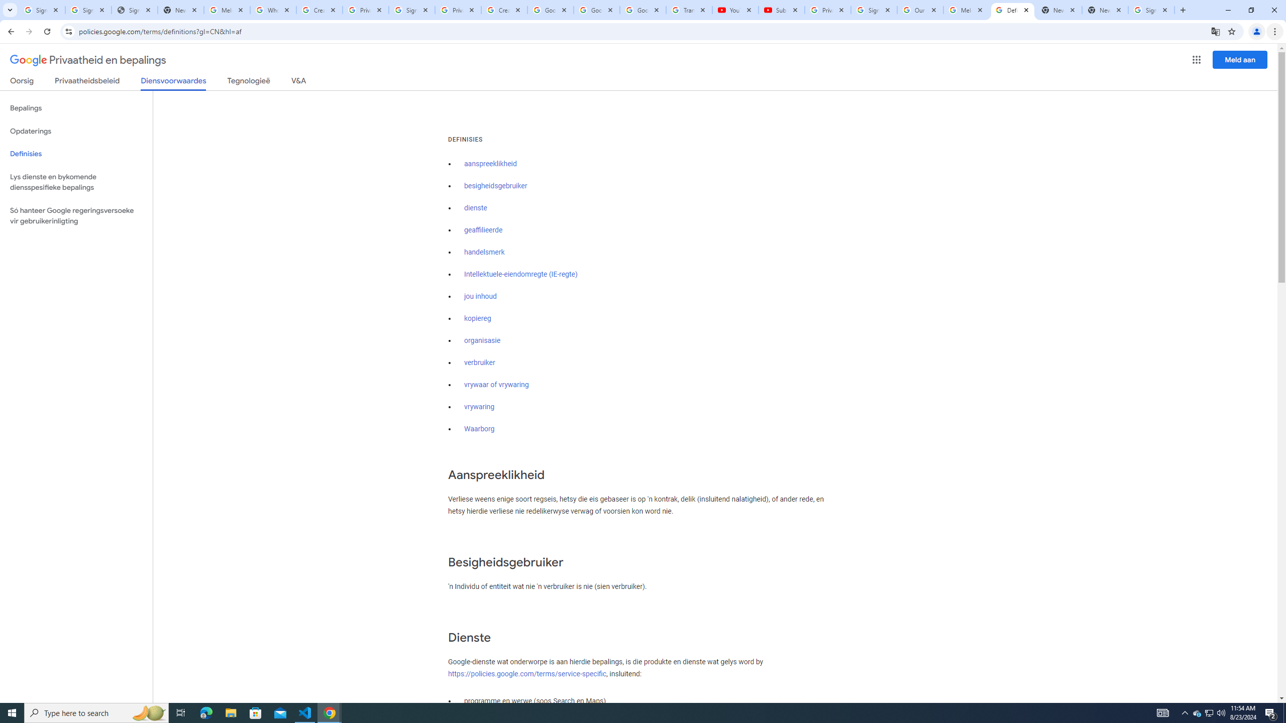  What do you see at coordinates (781, 10) in the screenshot?
I see `Subscriptions - YouTube` at bounding box center [781, 10].